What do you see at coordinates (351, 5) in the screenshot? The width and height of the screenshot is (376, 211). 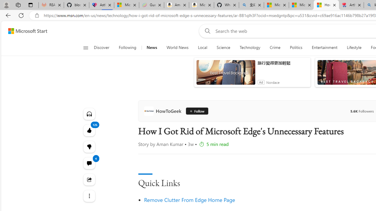 I see `Arthritis: Ask Health Professionals` at bounding box center [351, 5].